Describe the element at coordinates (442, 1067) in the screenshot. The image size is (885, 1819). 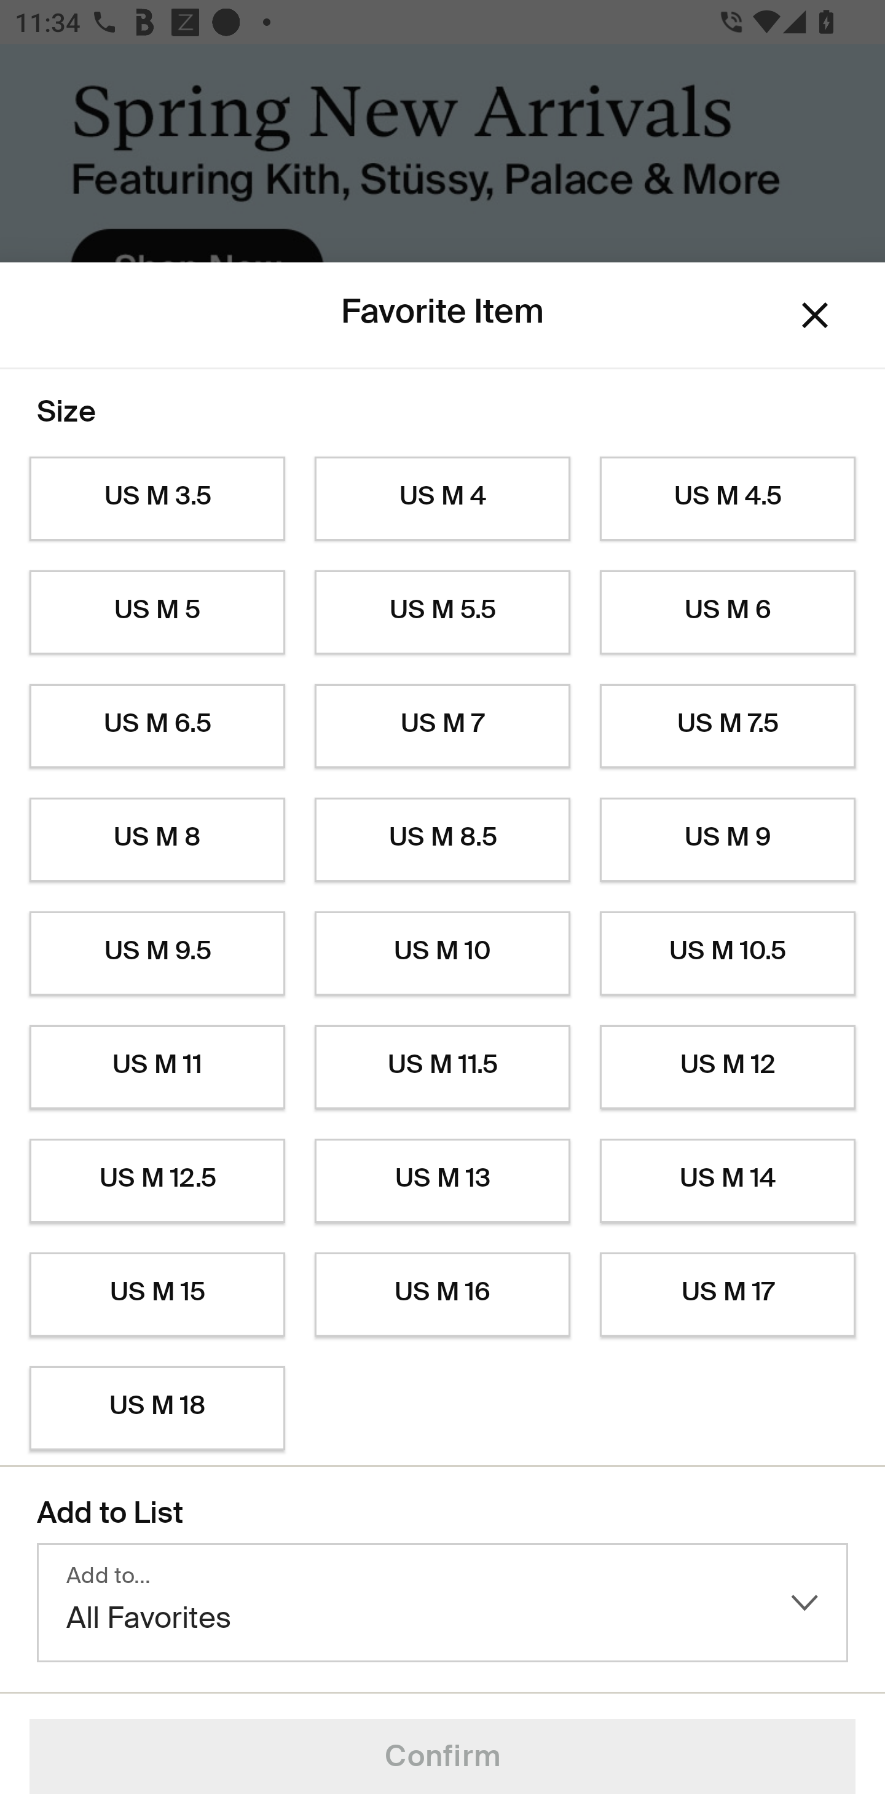
I see `US M 11.5` at that location.